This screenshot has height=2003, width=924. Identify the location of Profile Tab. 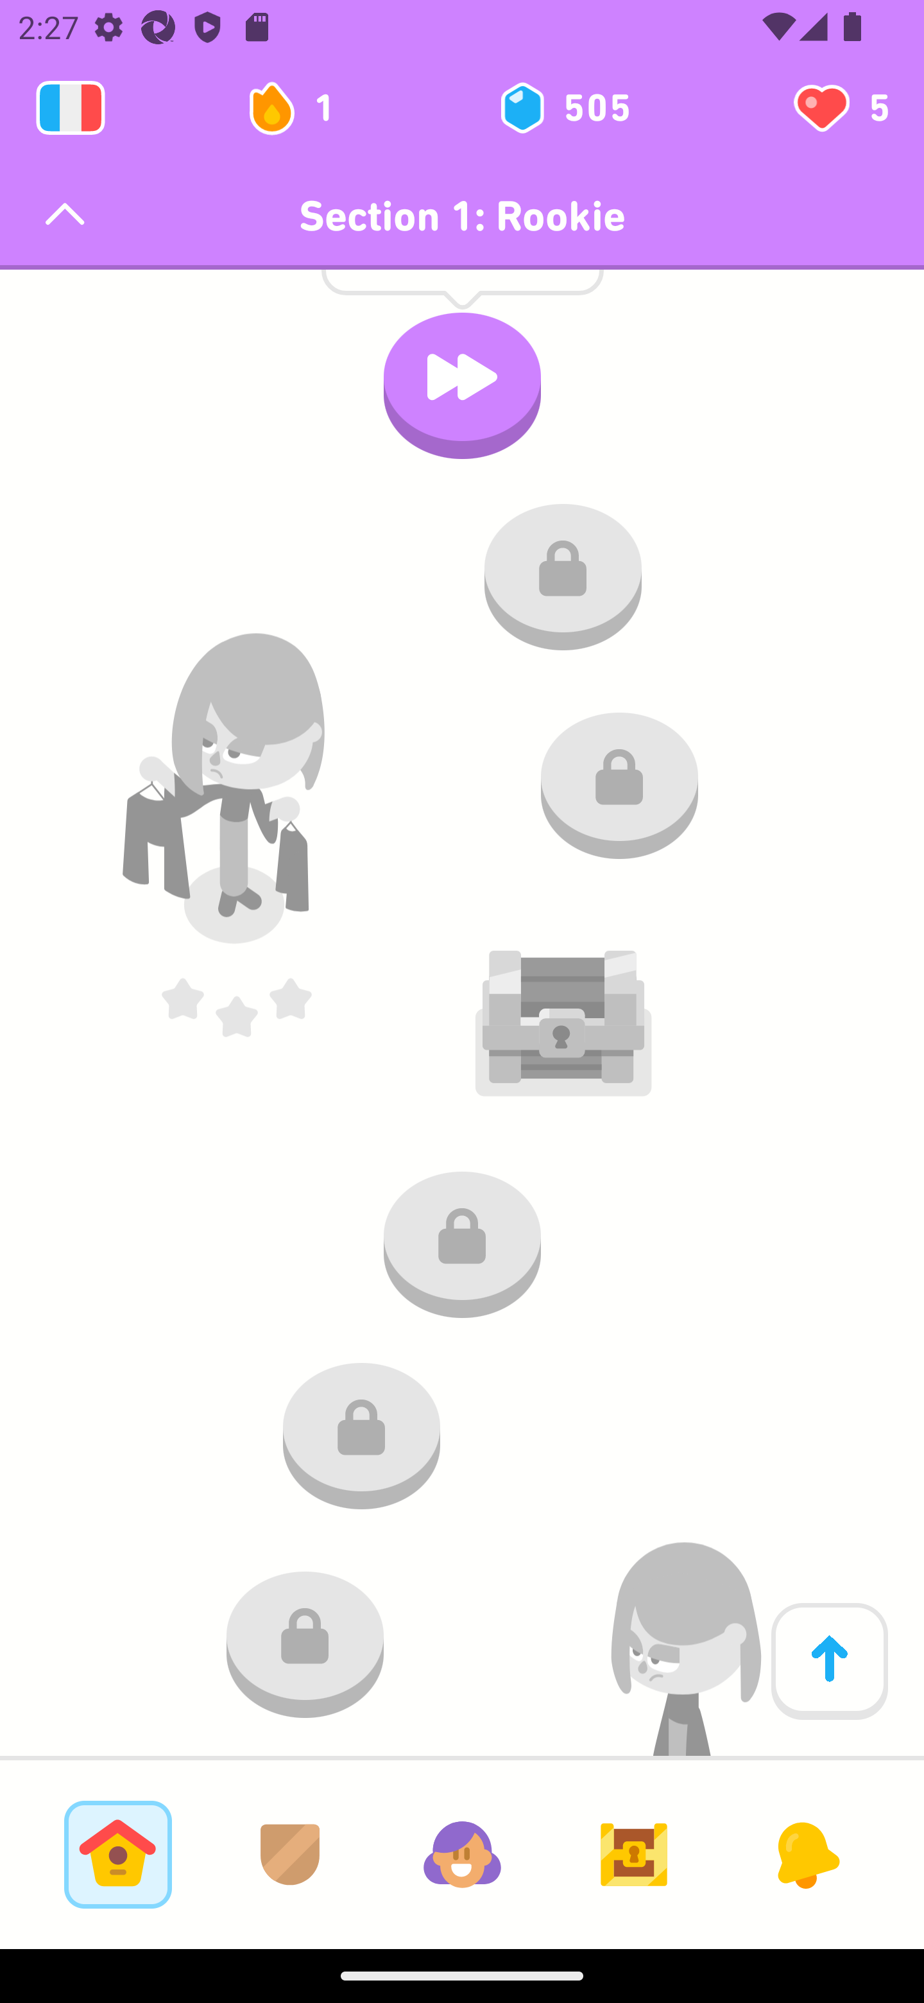
(462, 1854).